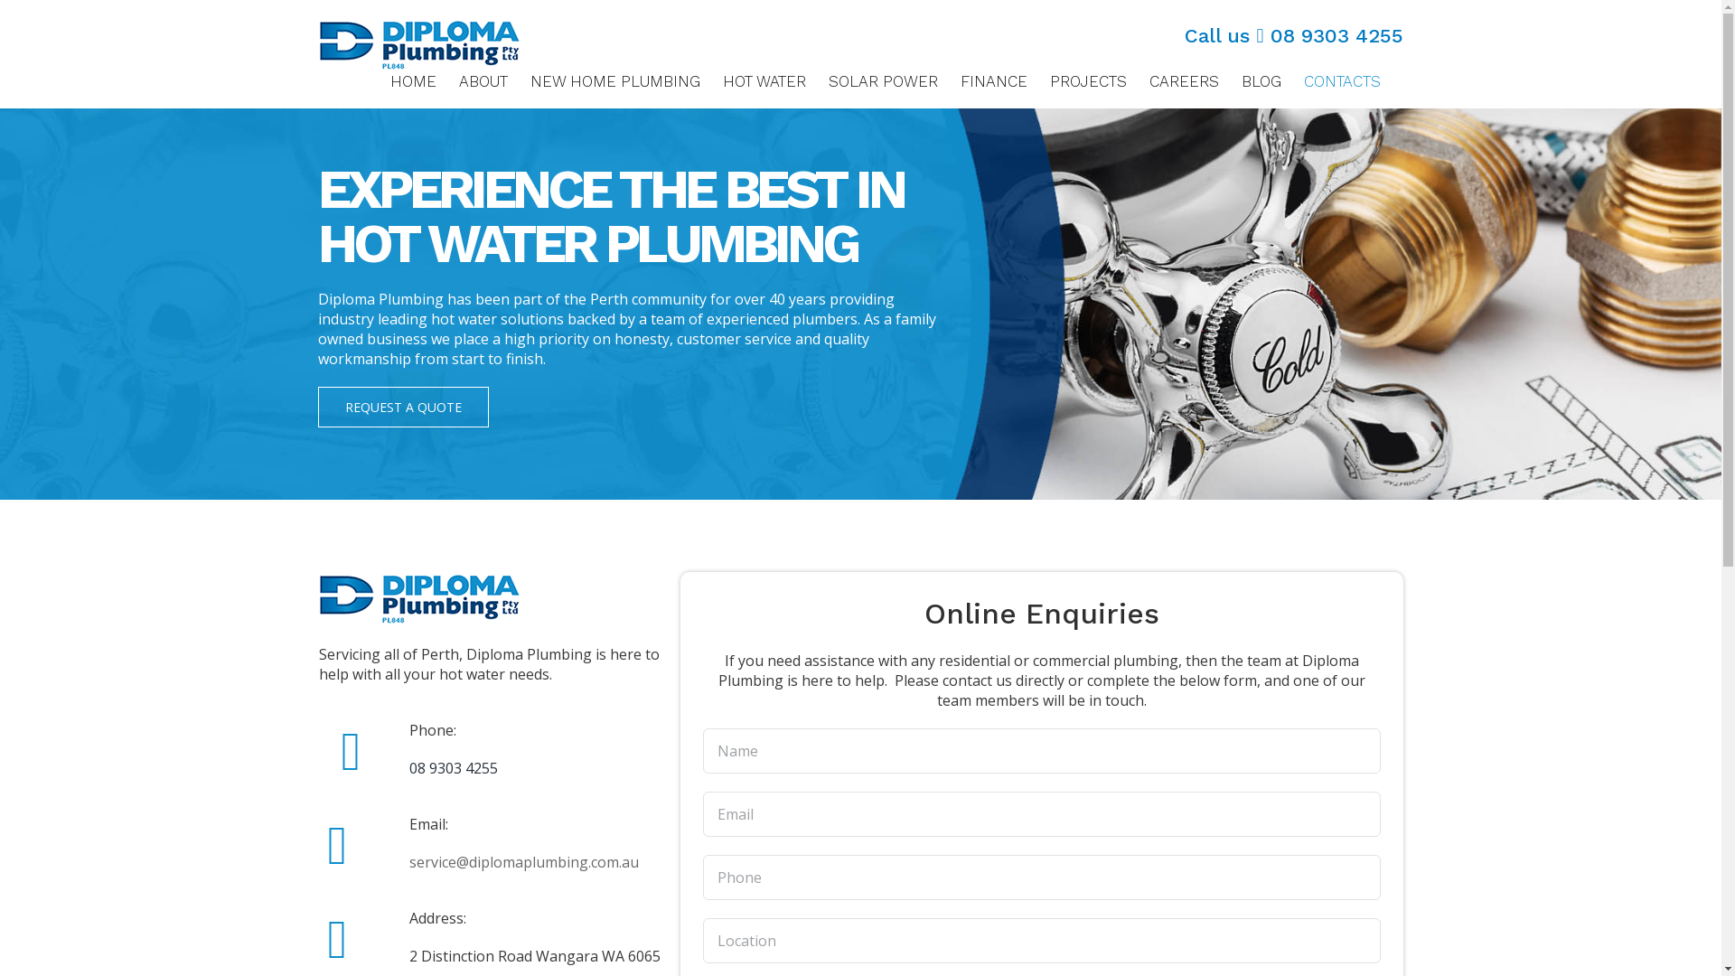 The image size is (1735, 976). Describe the element at coordinates (882, 81) in the screenshot. I see `SOLAR POWER` at that location.